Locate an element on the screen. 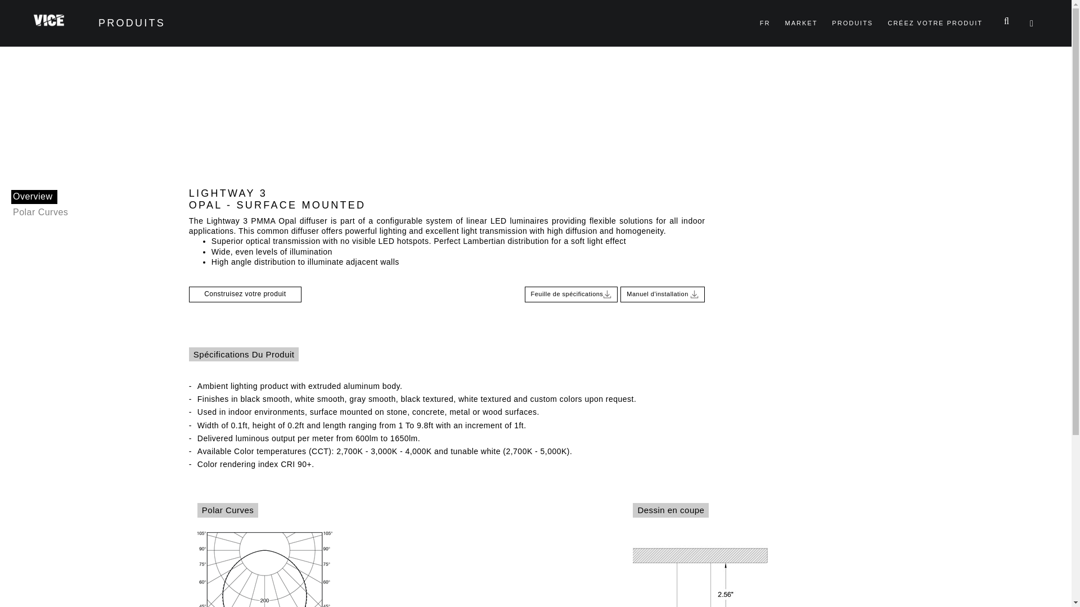  MARKET is located at coordinates (801, 22).